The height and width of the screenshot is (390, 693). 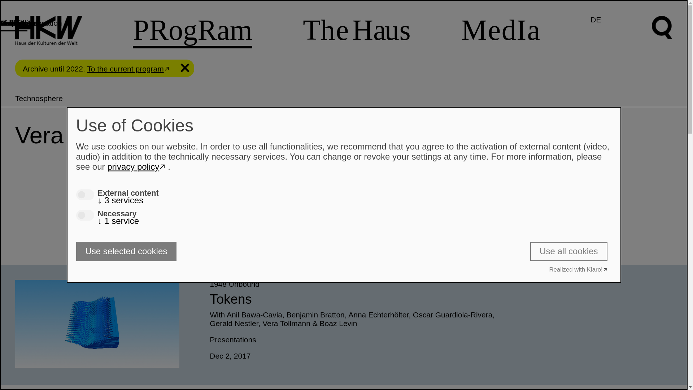 What do you see at coordinates (7, 23) in the screenshot?
I see `Visit` at bounding box center [7, 23].